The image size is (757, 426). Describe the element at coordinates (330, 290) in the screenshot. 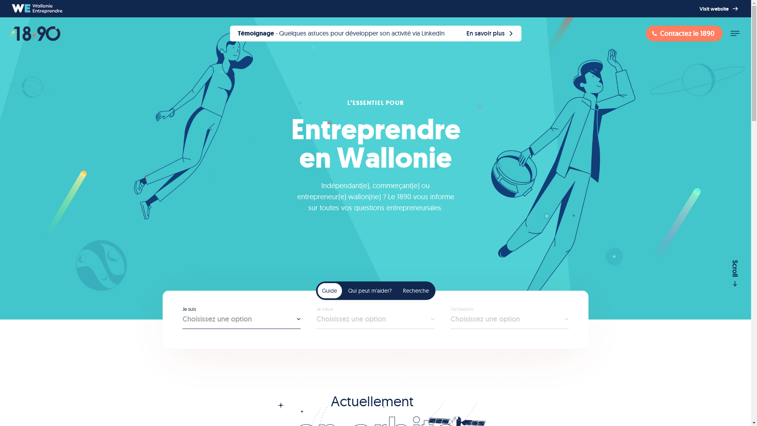

I see `Guide` at that location.